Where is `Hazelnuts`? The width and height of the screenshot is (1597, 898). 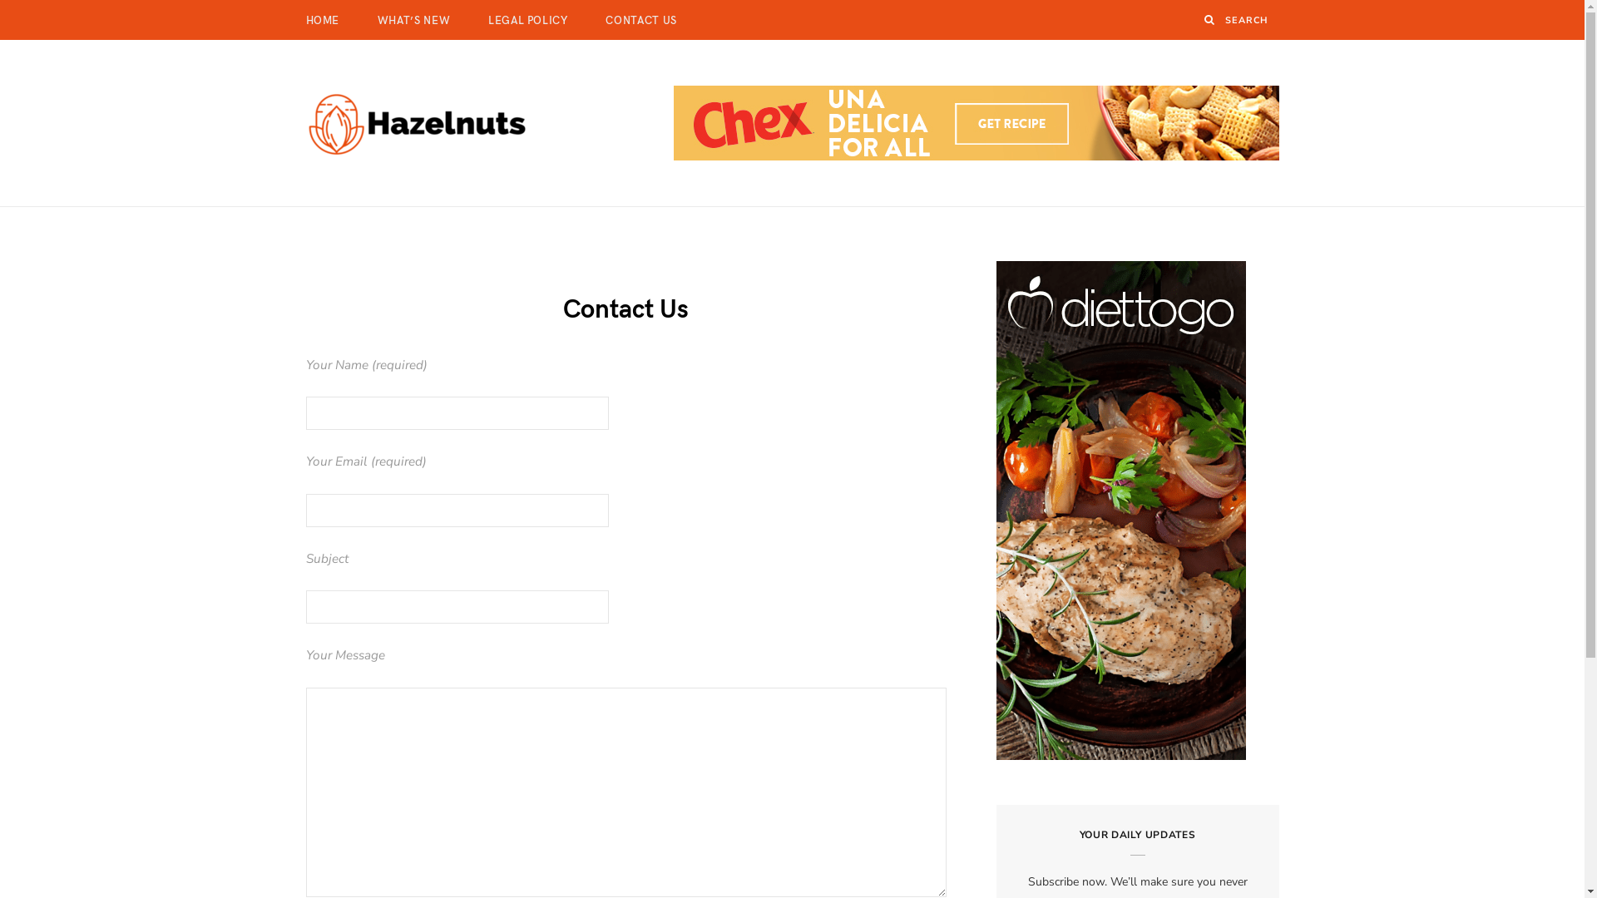
Hazelnuts is located at coordinates (419, 123).